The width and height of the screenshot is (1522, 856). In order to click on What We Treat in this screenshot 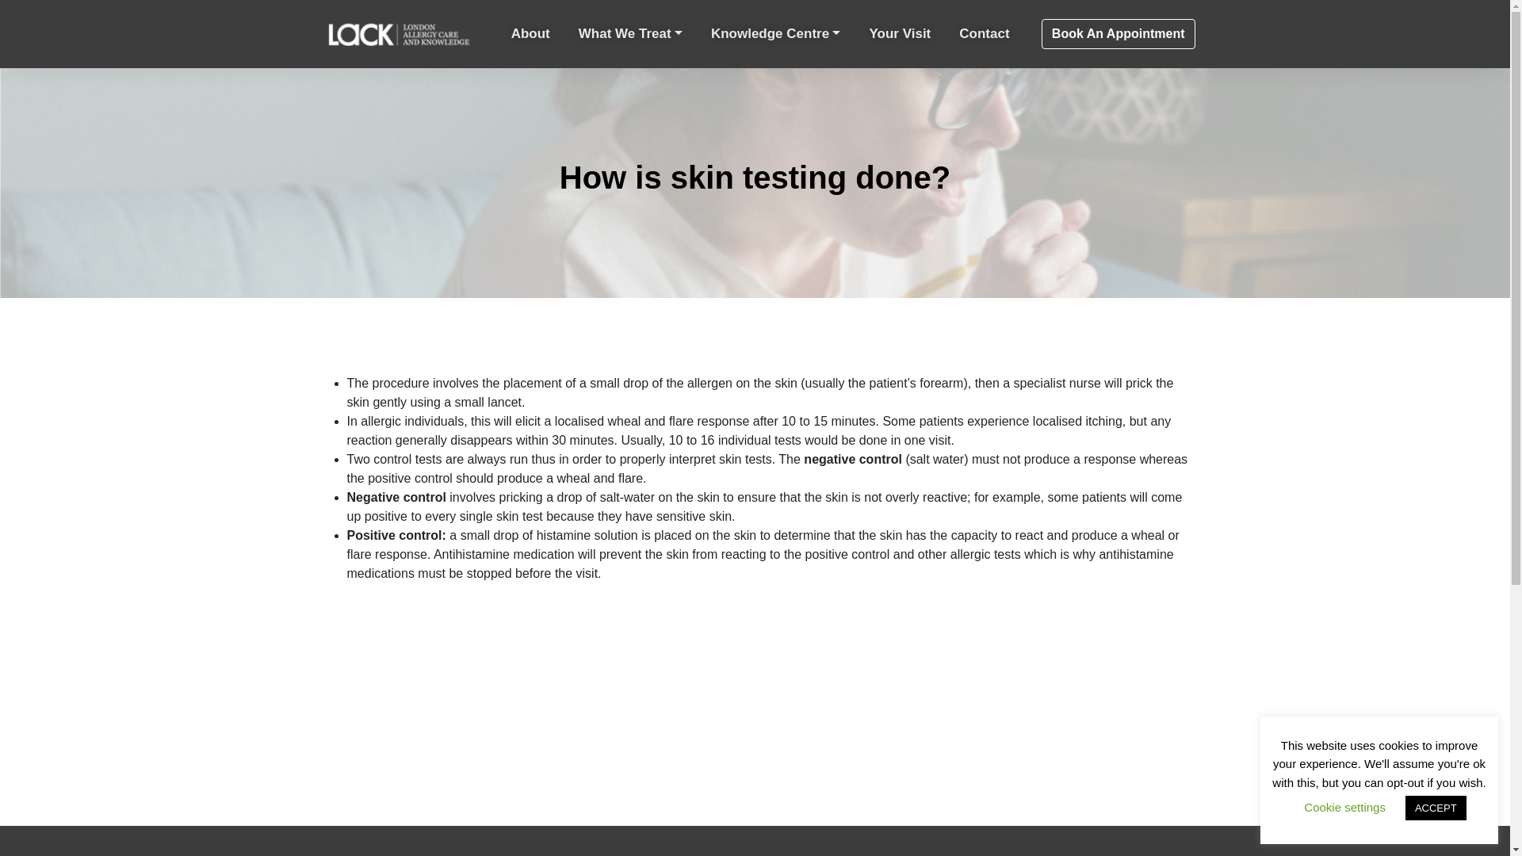, I will do `click(630, 34)`.